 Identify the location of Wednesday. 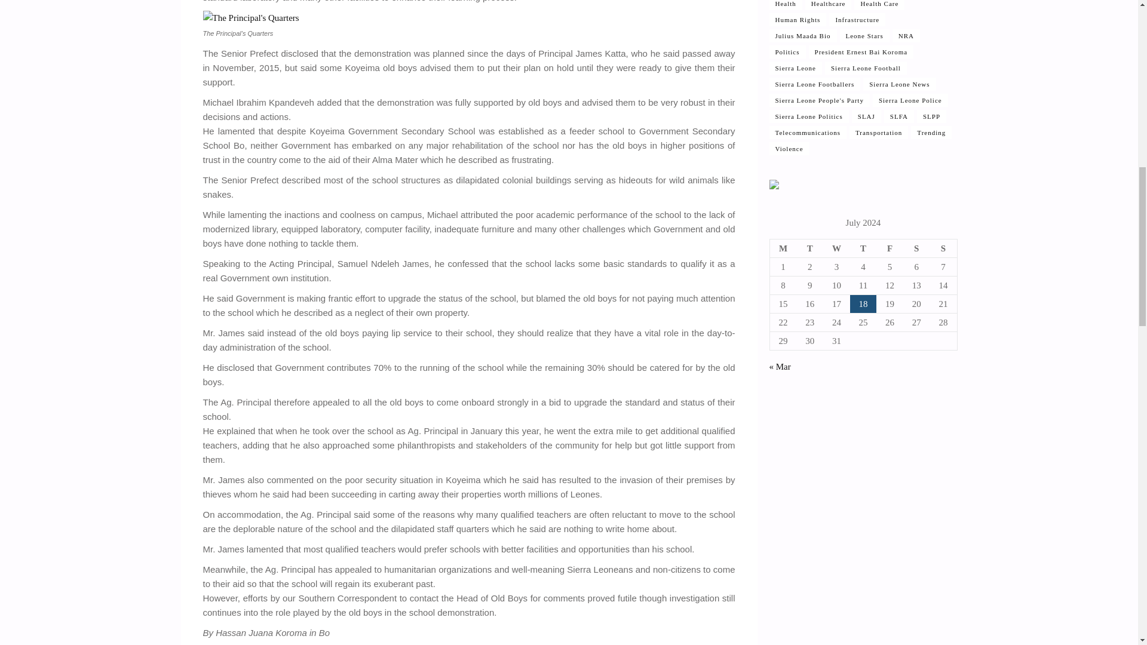
(836, 248).